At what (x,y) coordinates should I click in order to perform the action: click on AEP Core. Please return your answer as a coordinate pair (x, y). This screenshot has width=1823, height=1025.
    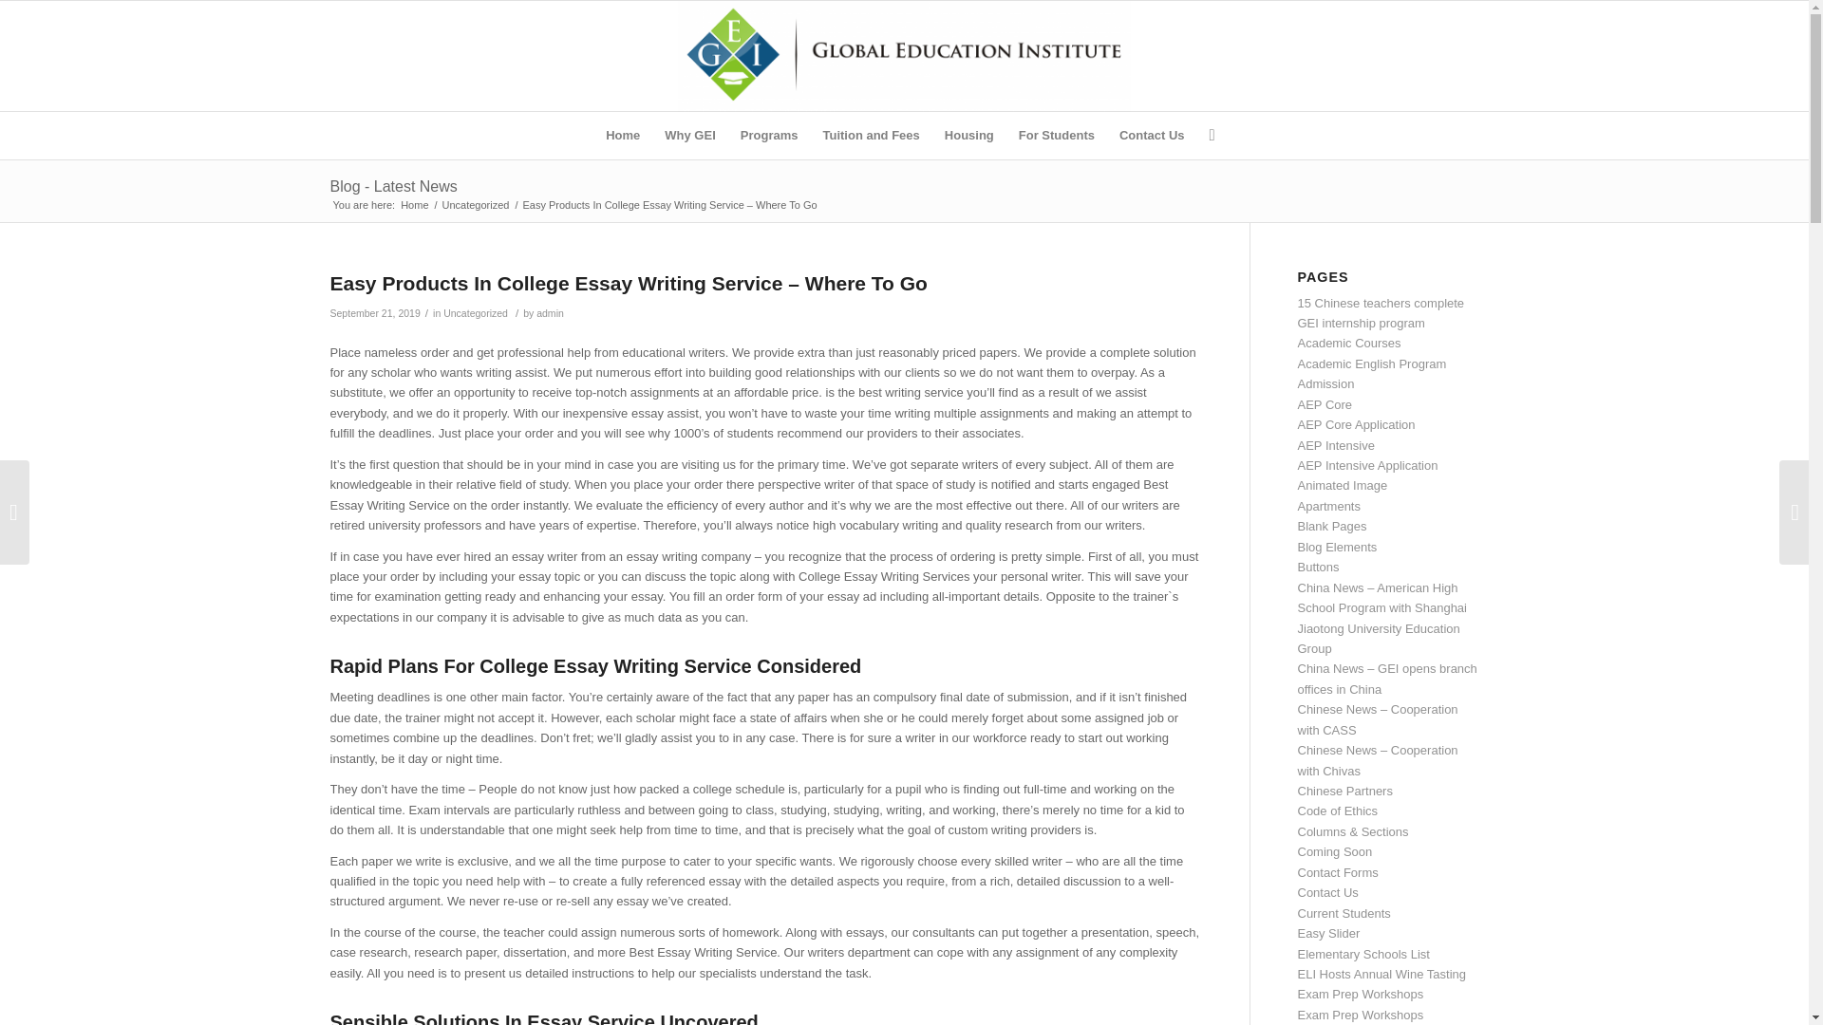
    Looking at the image, I should click on (1324, 404).